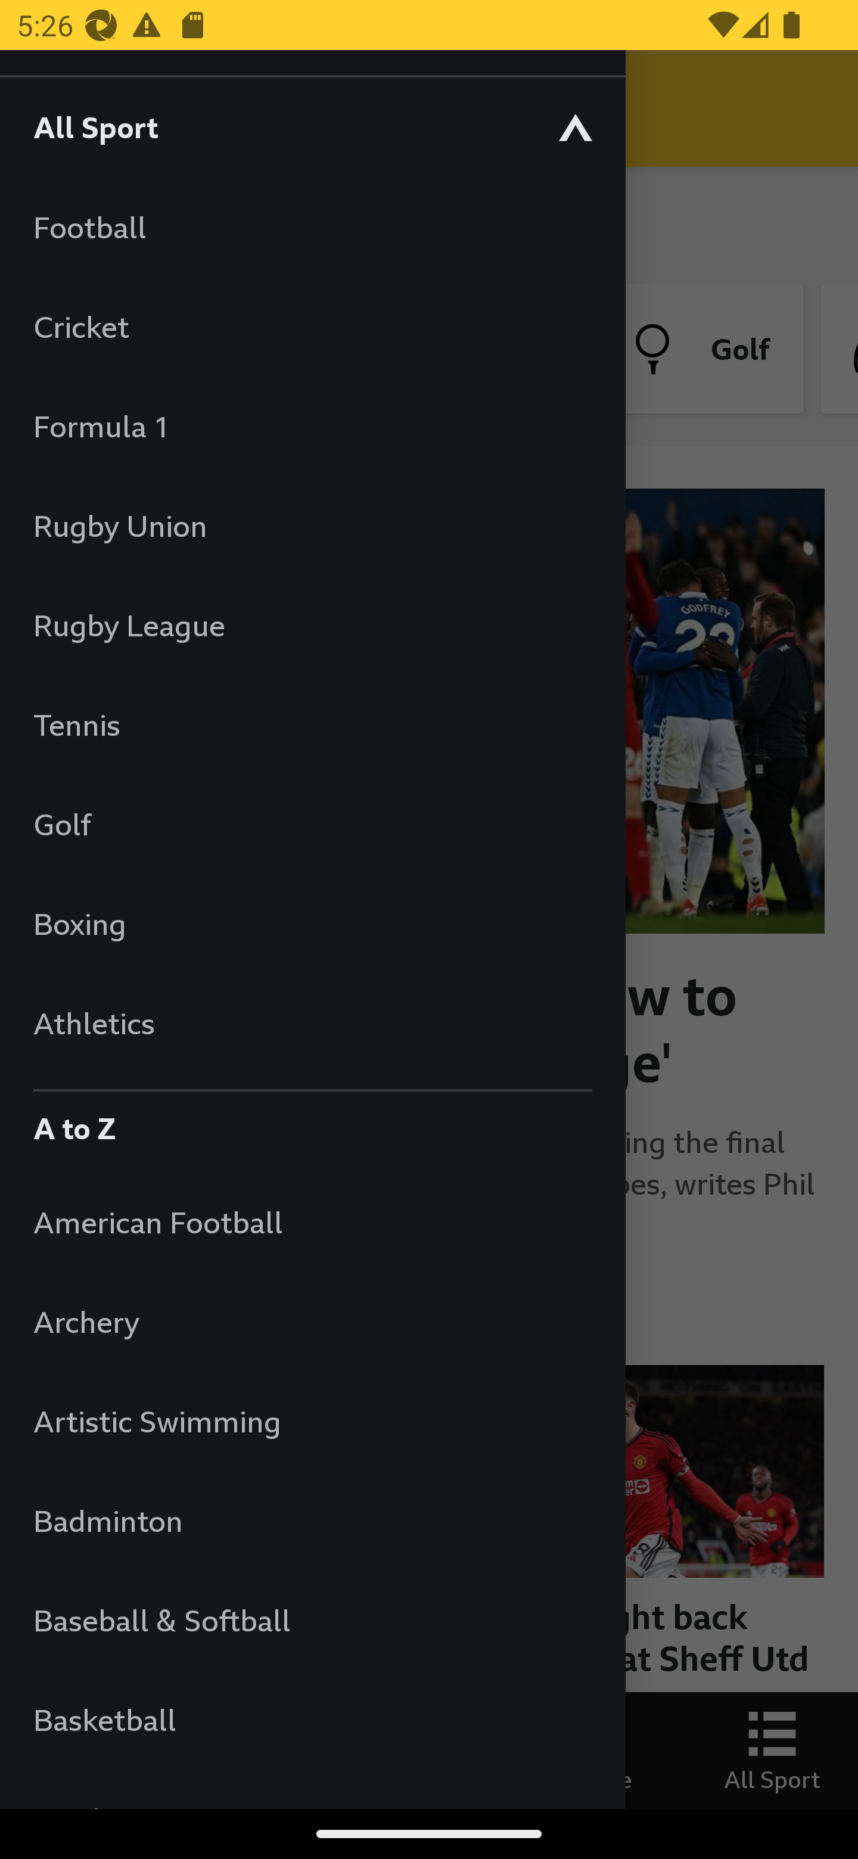 This screenshot has width=858, height=1859. I want to click on Athletics, so click(312, 1022).